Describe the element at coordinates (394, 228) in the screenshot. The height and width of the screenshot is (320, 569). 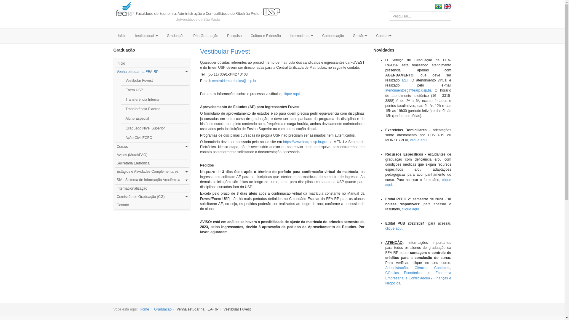
I see `clique aqui.` at that location.